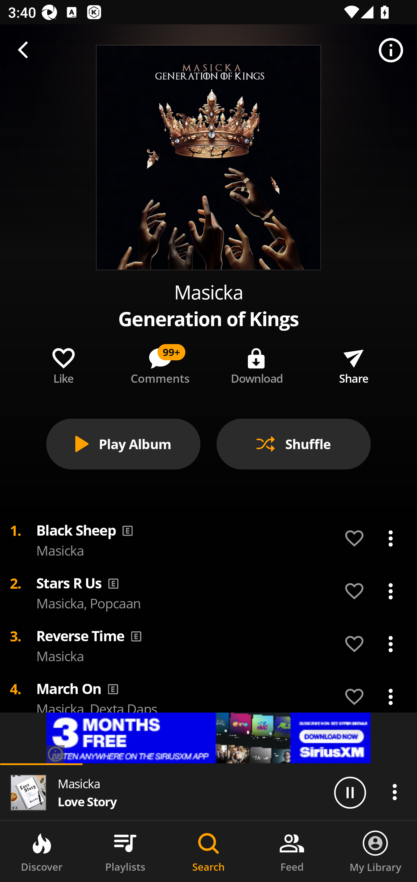 This screenshot has width=417, height=882. Describe the element at coordinates (63, 364) in the screenshot. I see `Like` at that location.